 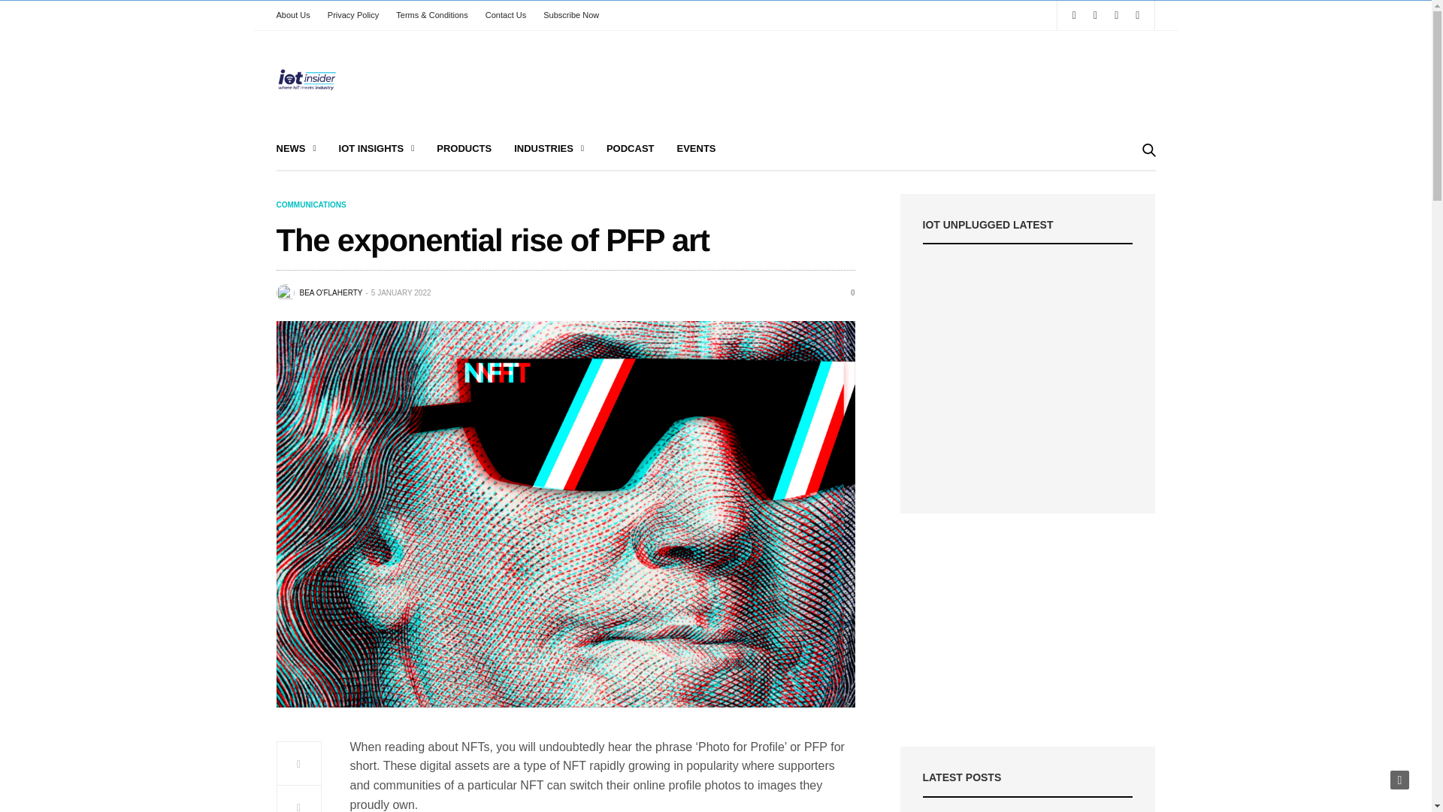 What do you see at coordinates (630, 149) in the screenshot?
I see `PODCAST` at bounding box center [630, 149].